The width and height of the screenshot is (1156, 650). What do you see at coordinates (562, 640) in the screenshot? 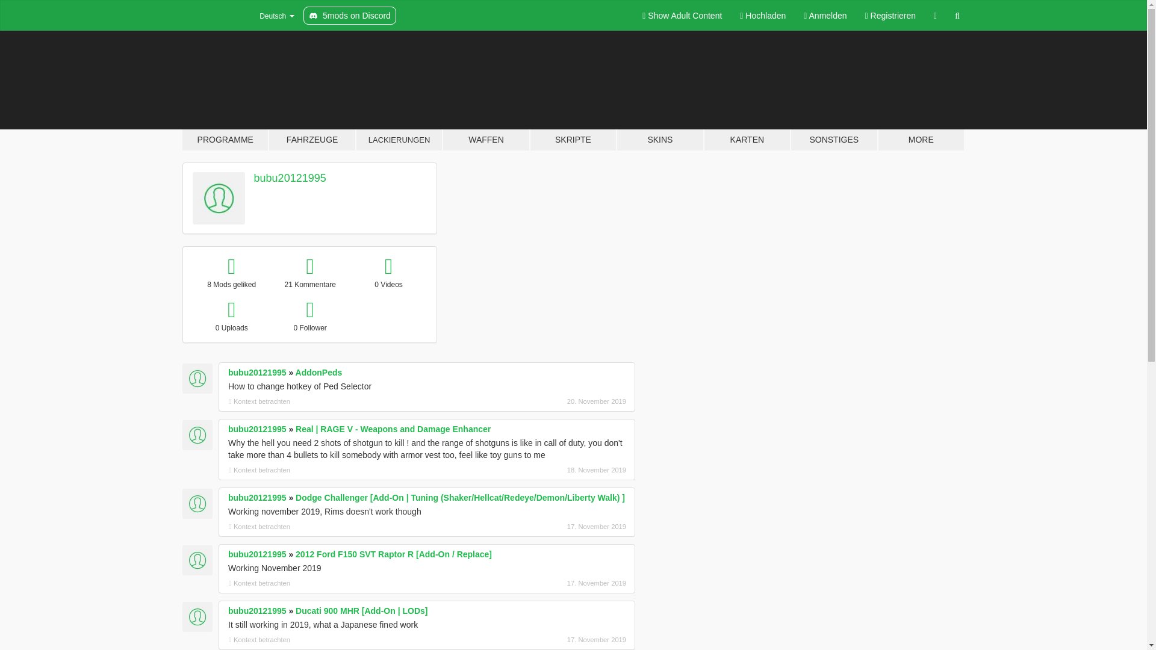
I see `Sonntag, 17. November 2019, 12:29 Uhr` at bounding box center [562, 640].